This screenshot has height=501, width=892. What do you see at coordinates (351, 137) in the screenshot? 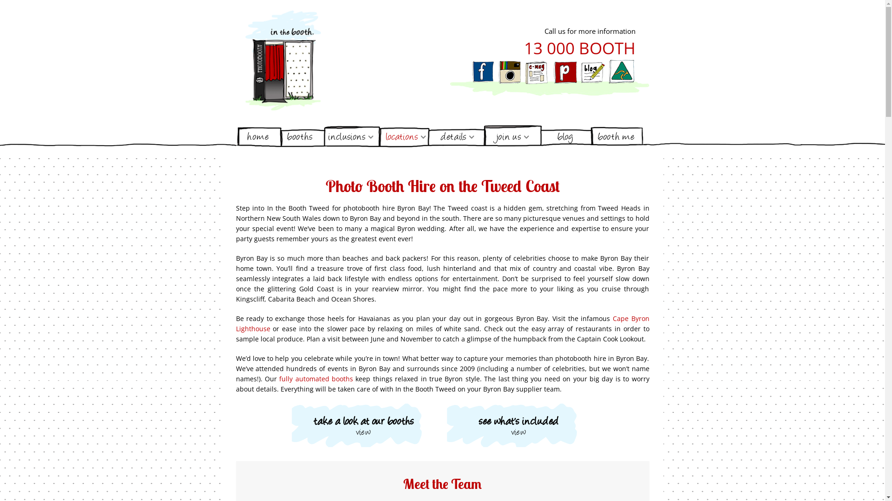
I see `inclusions` at bounding box center [351, 137].